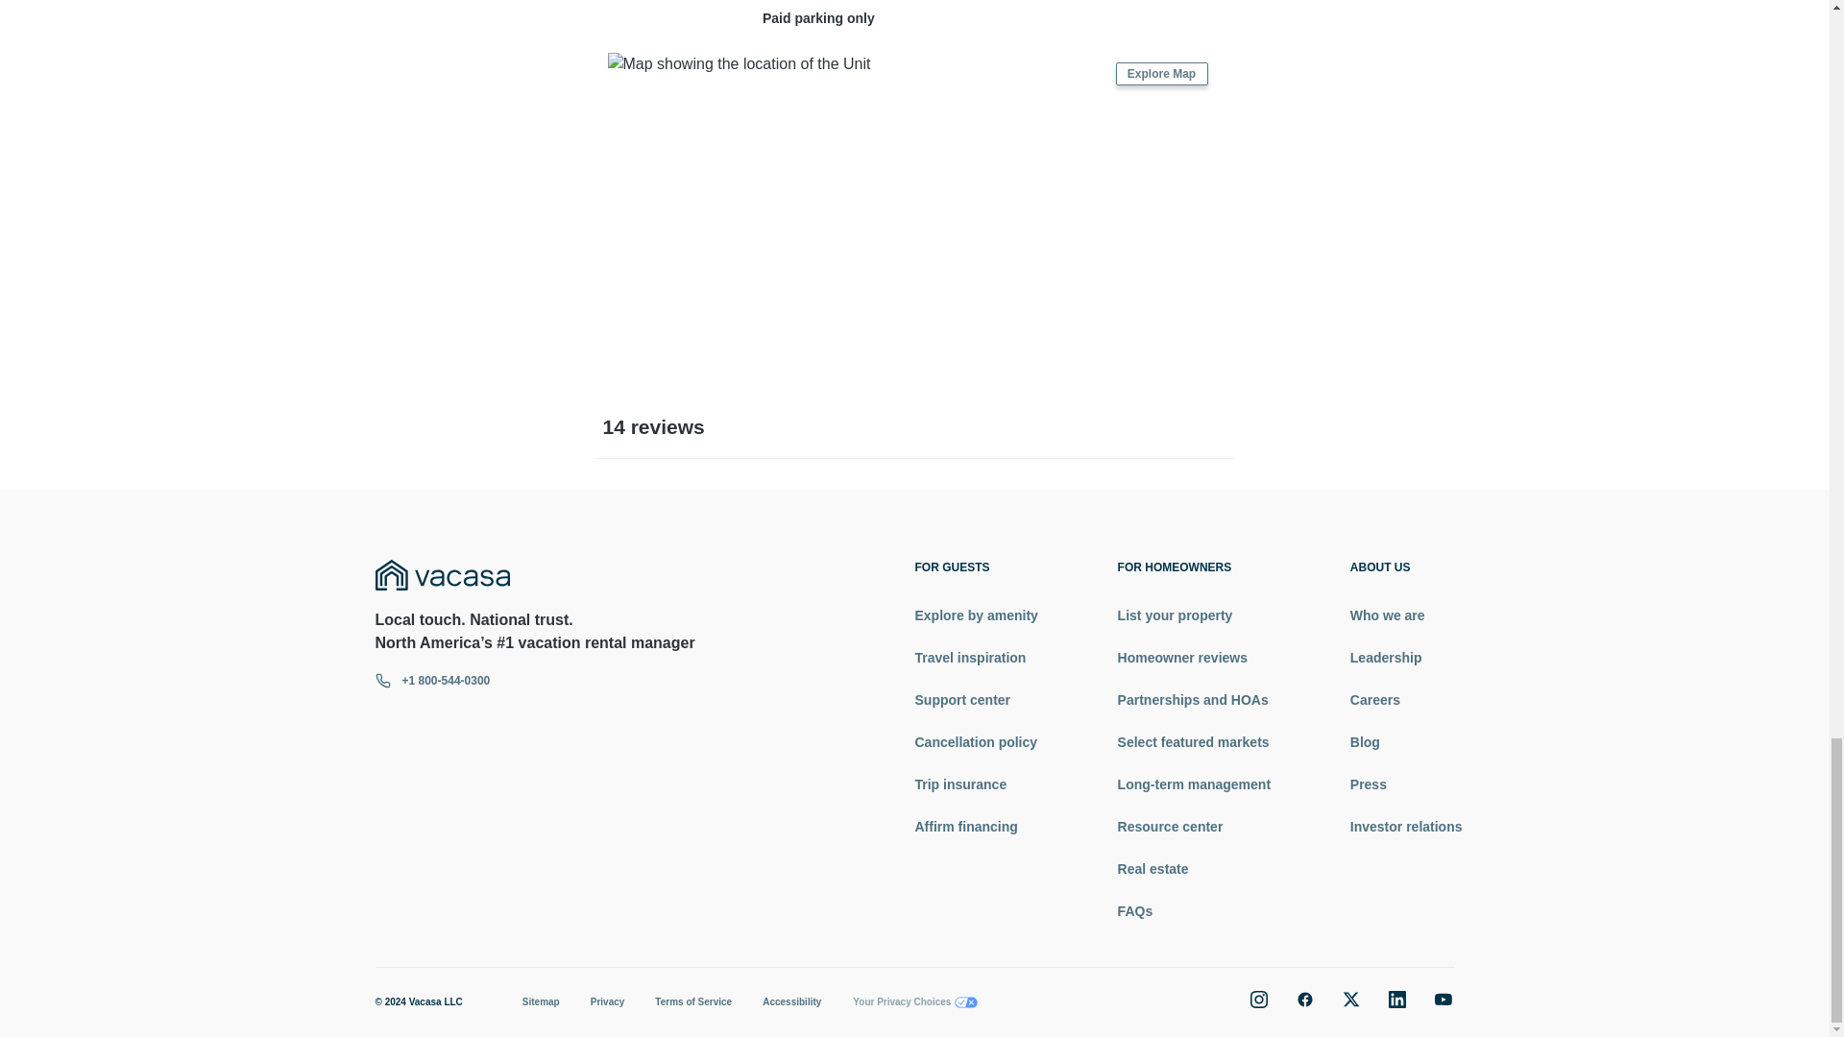 The width and height of the screenshot is (1844, 1037). What do you see at coordinates (1193, 699) in the screenshot?
I see `Partnerships and HOAs` at bounding box center [1193, 699].